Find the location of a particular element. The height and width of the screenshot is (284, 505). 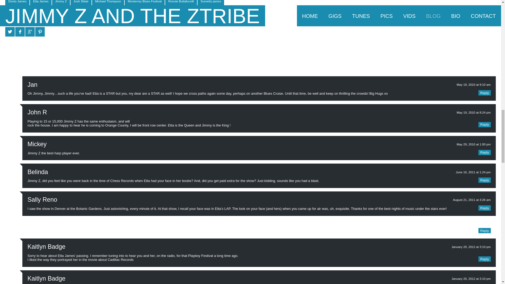

Donto James is located at coordinates (17, 3).